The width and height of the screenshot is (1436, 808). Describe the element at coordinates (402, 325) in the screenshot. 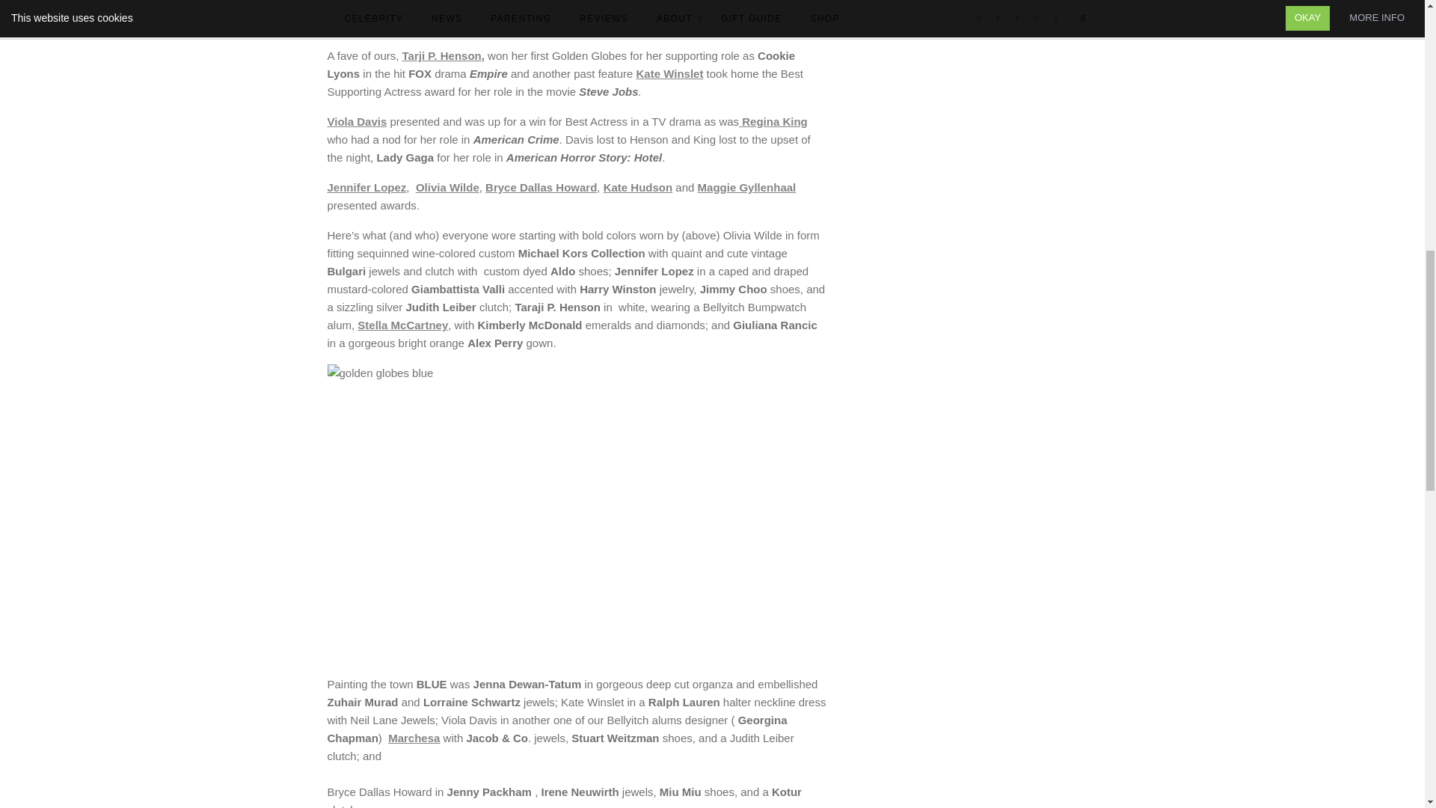

I see `Stella McCartney` at that location.